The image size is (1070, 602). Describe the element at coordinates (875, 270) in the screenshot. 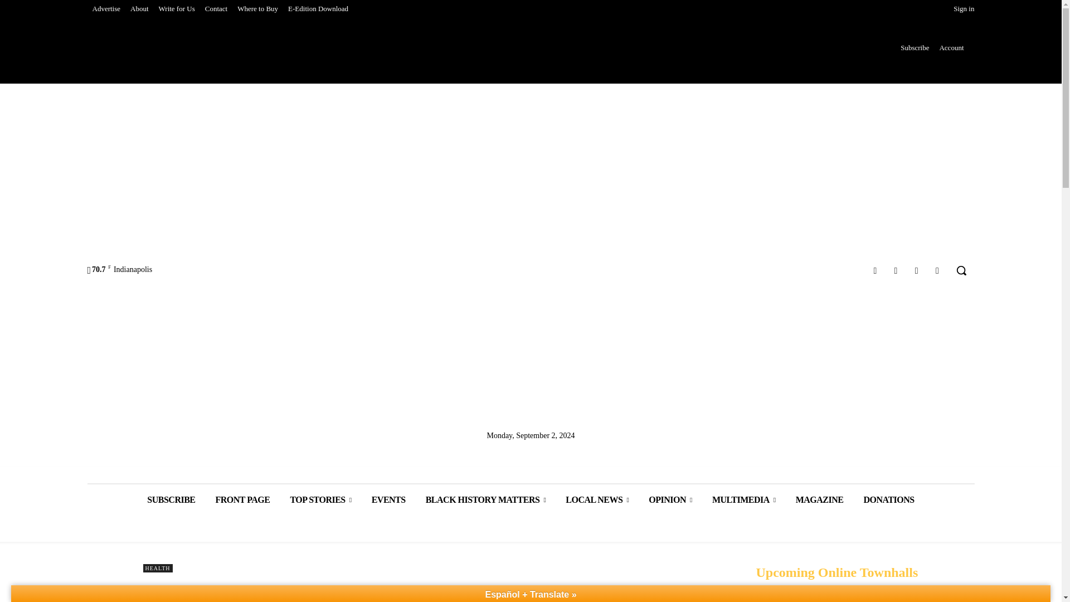

I see `Facebook` at that location.